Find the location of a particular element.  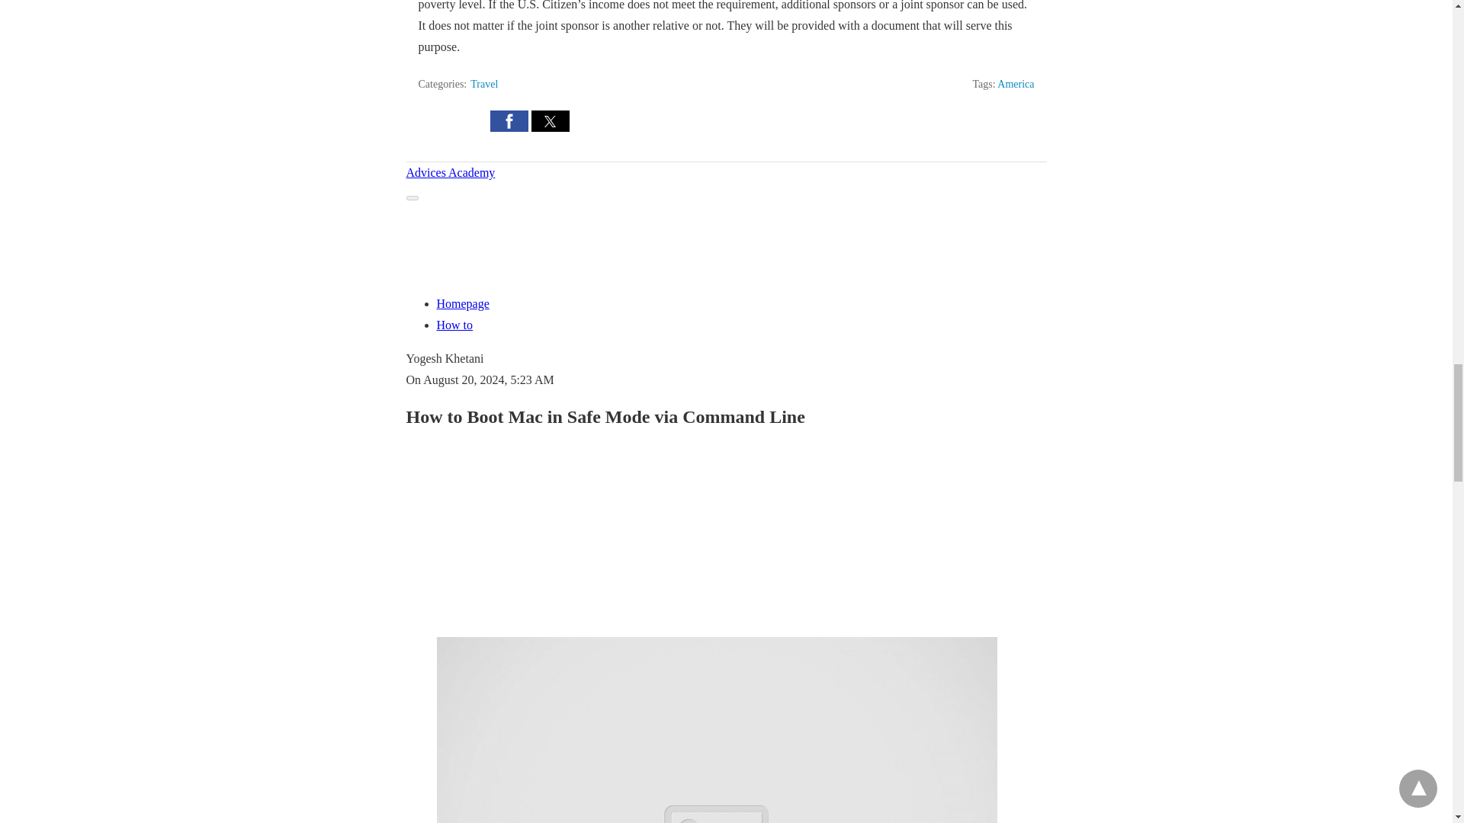

Travel is located at coordinates (483, 84).